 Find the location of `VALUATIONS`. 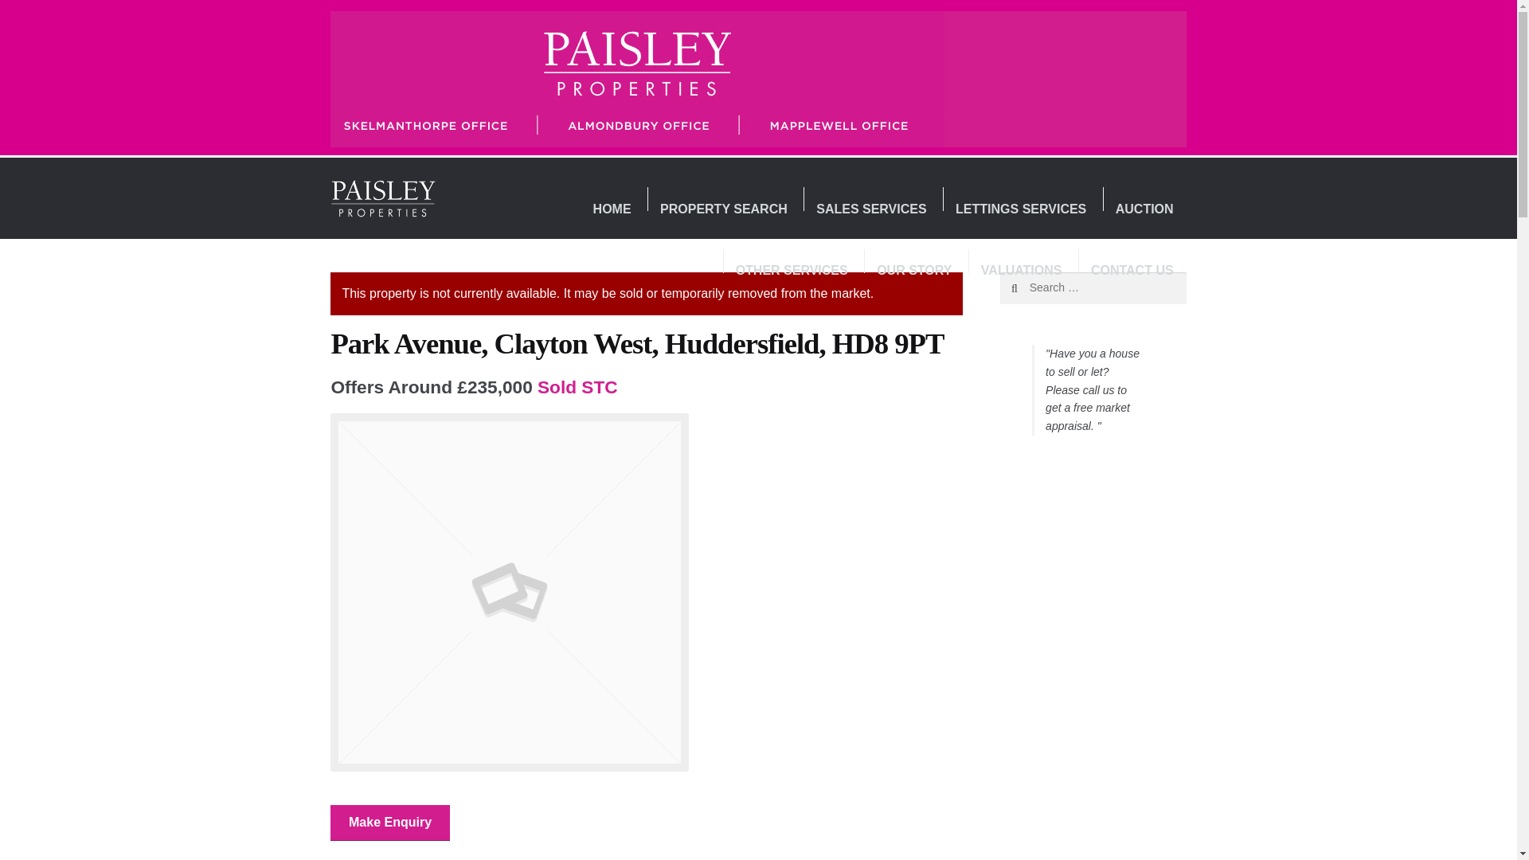

VALUATIONS is located at coordinates (1021, 272).